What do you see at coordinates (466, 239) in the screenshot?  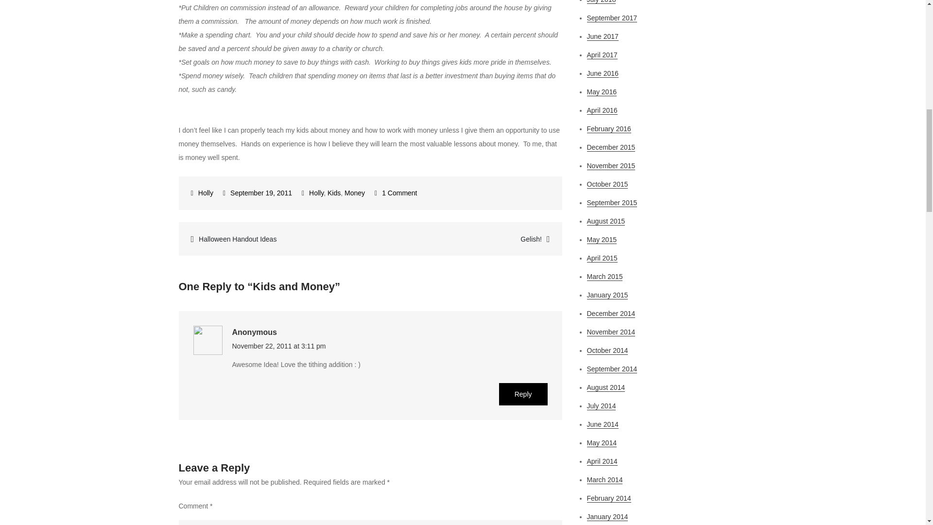 I see `Money` at bounding box center [466, 239].